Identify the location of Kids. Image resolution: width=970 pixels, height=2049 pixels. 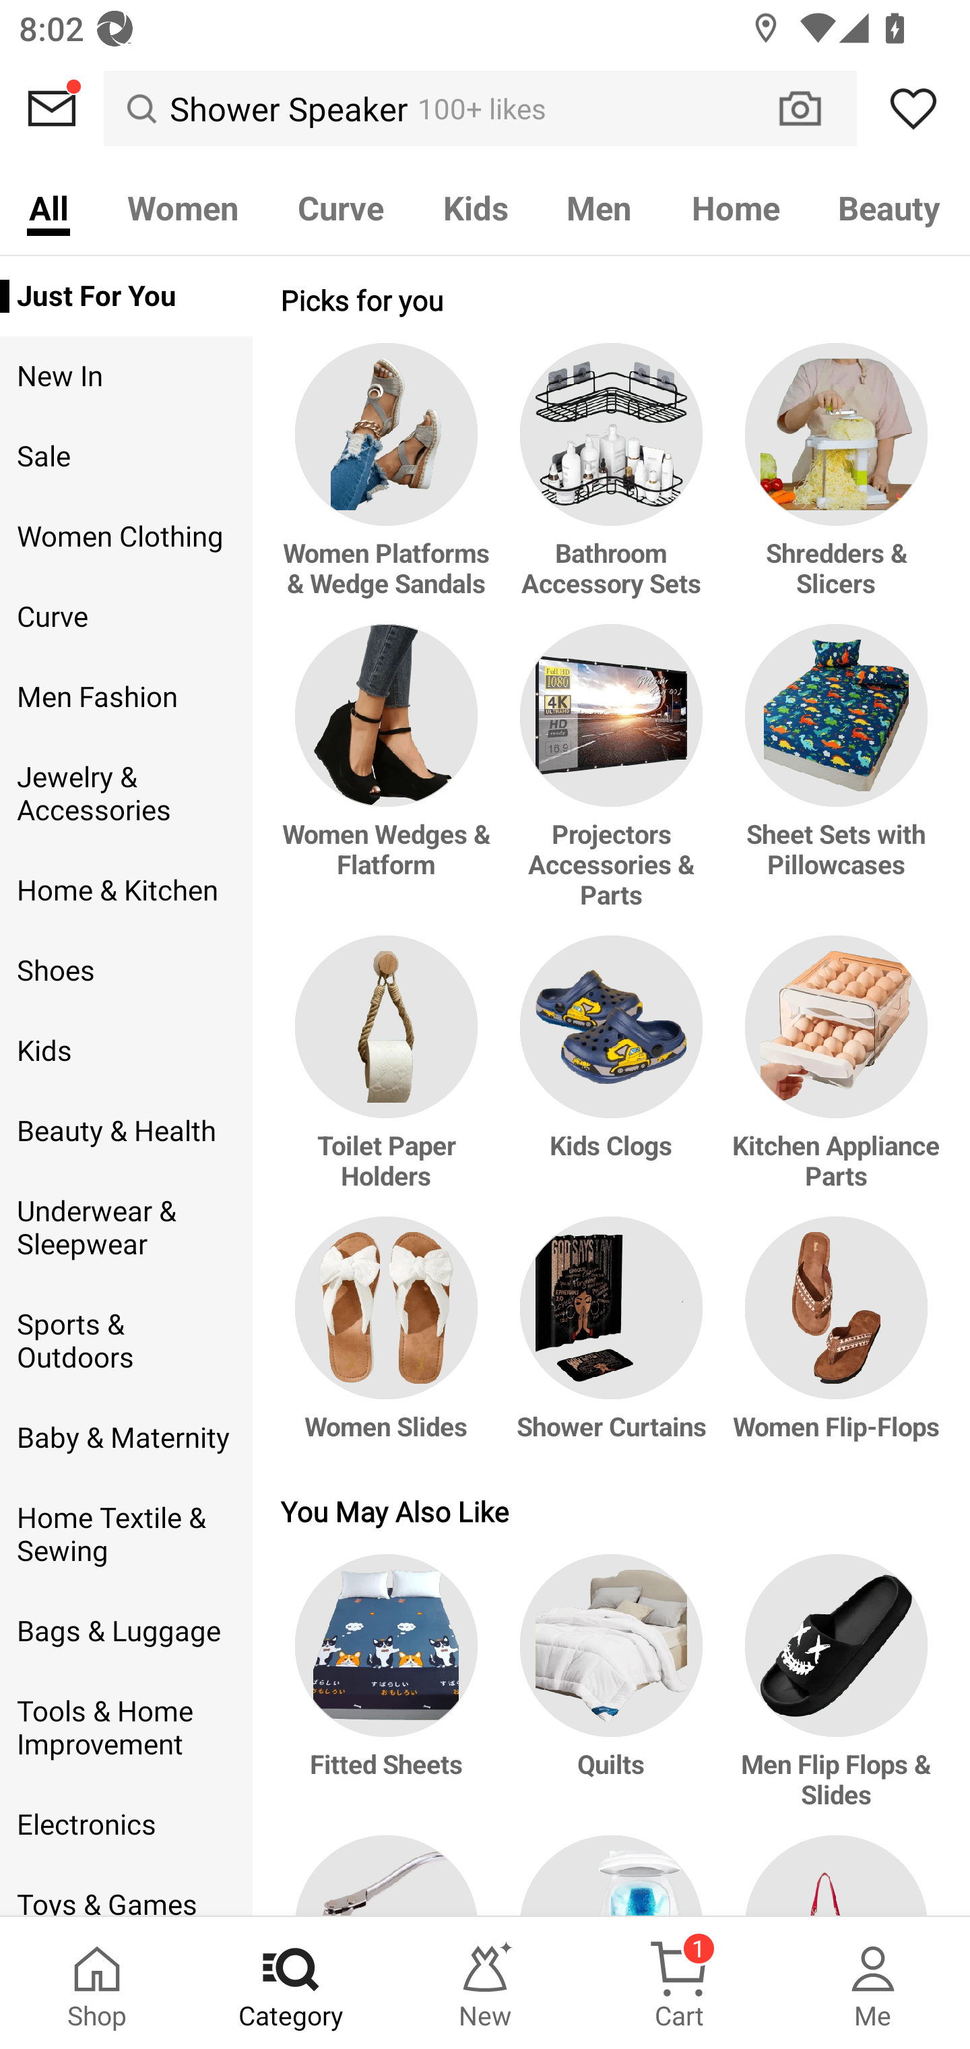
(126, 1051).